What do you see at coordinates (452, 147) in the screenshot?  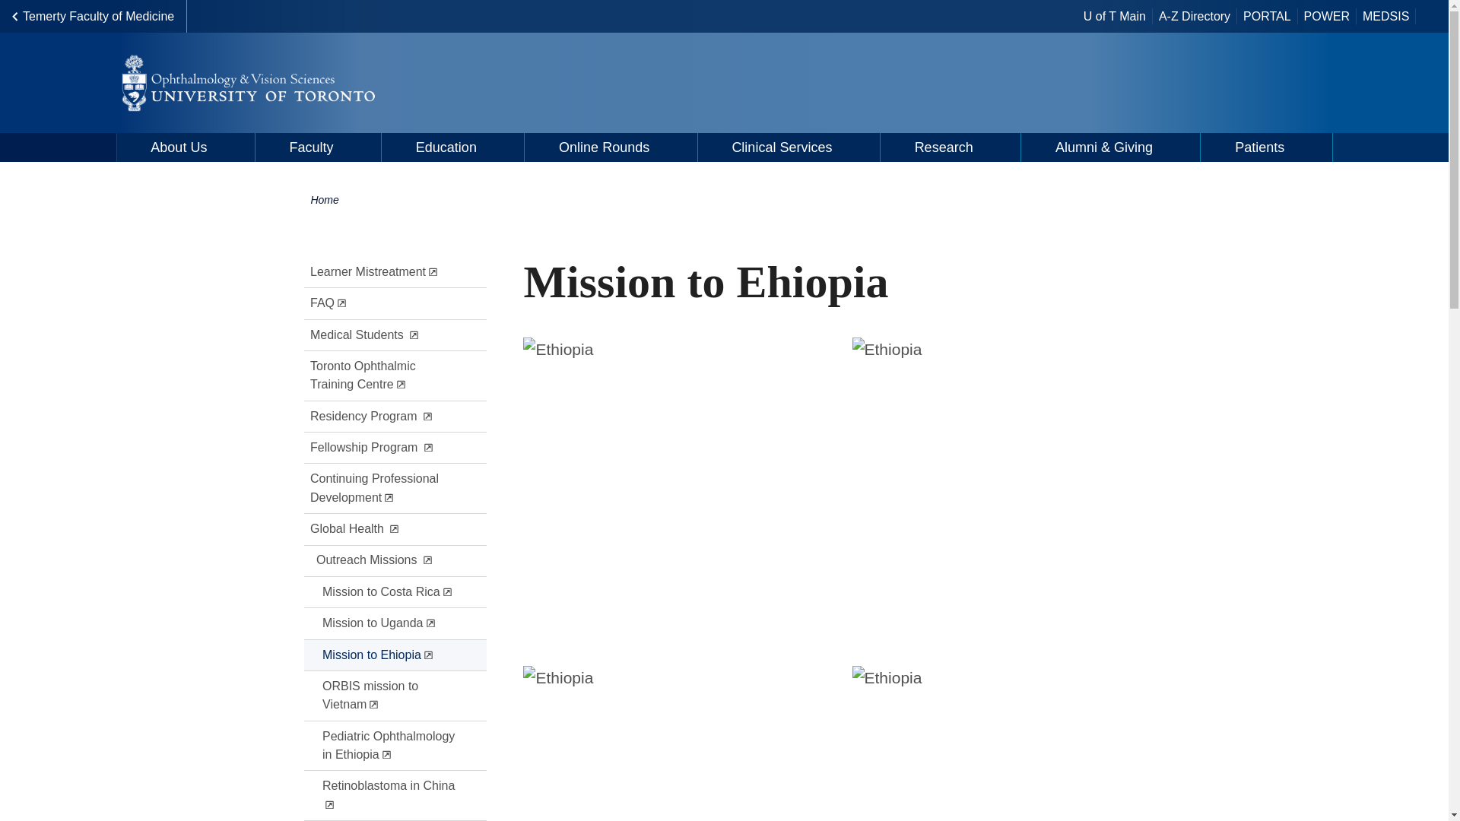 I see `Education` at bounding box center [452, 147].